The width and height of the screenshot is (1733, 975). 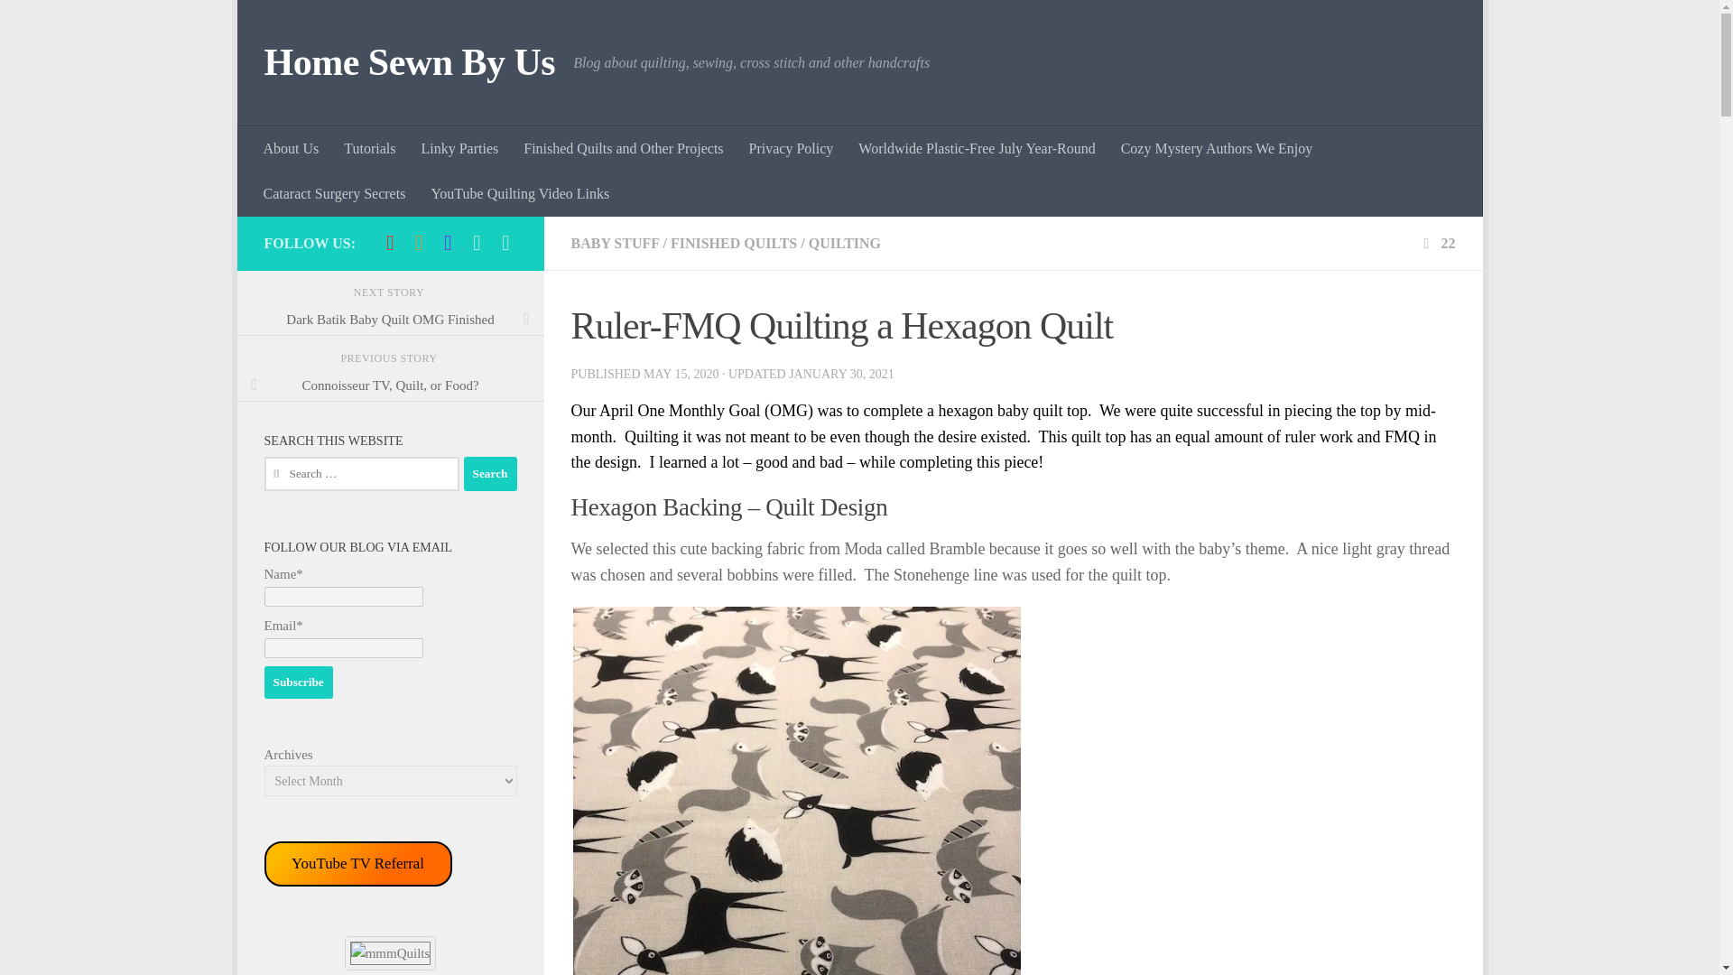 I want to click on Home Sewn By Us, so click(x=408, y=63).